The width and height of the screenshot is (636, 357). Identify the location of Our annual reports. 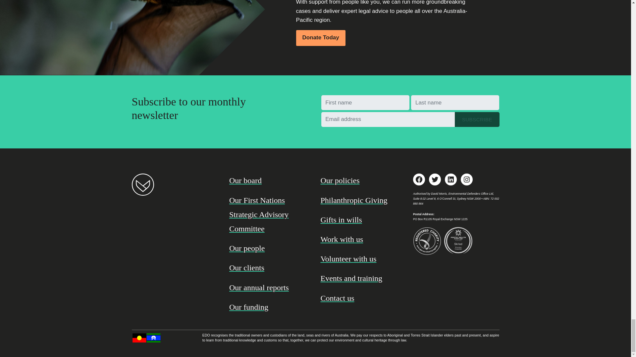
(270, 288).